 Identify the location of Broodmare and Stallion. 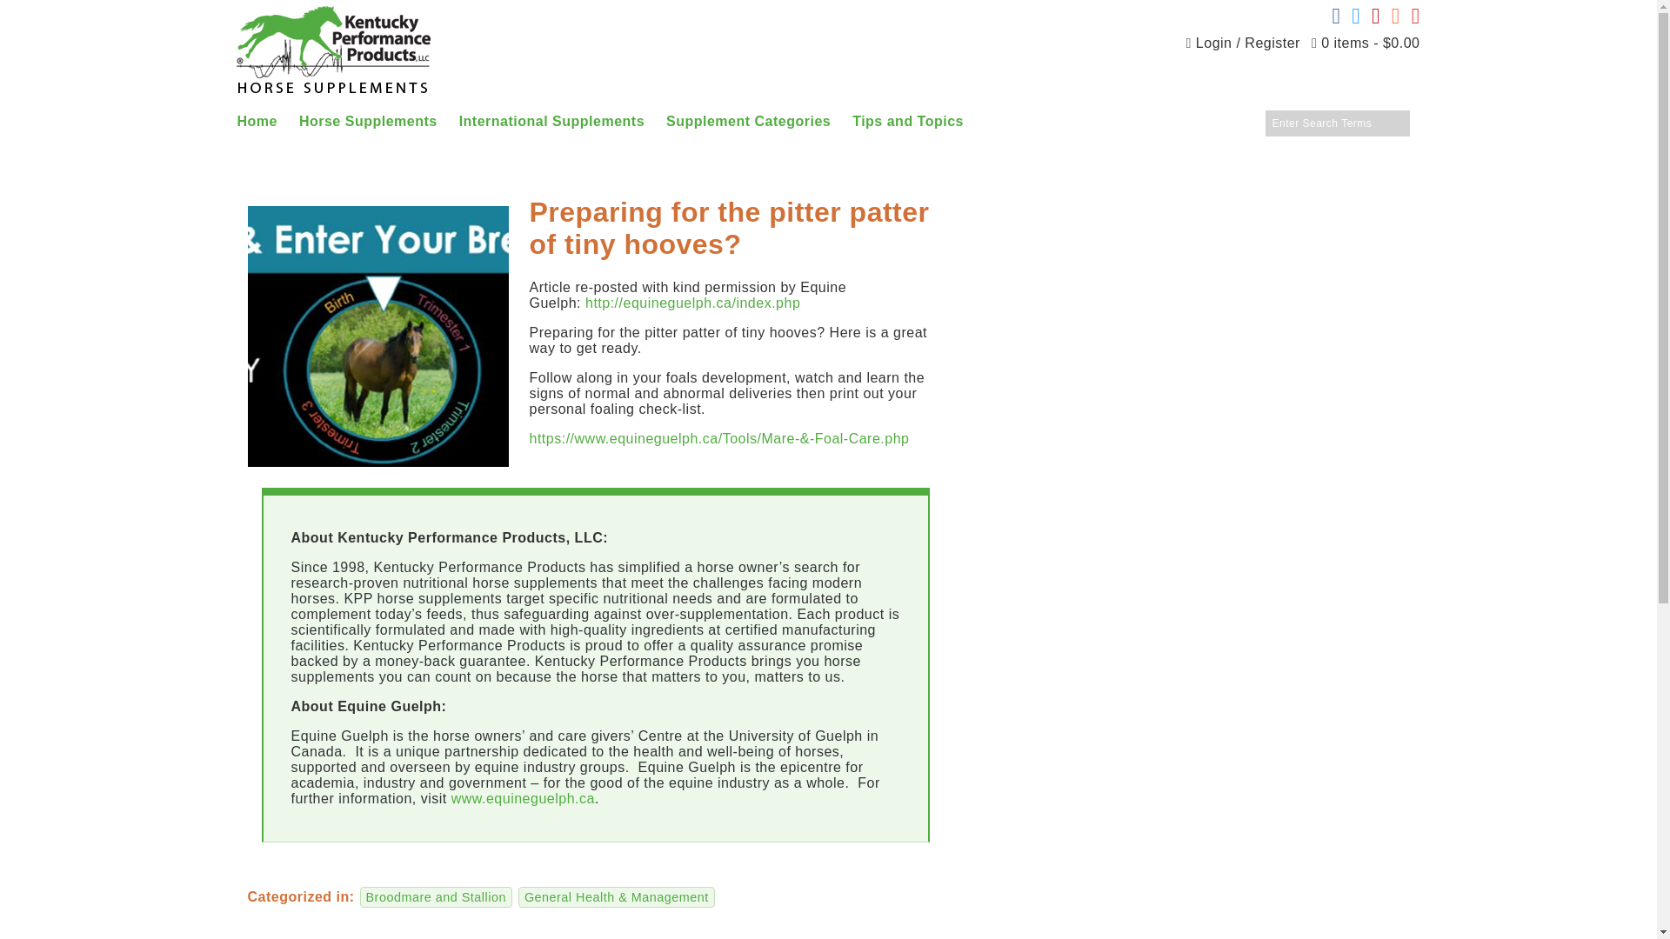
(437, 897).